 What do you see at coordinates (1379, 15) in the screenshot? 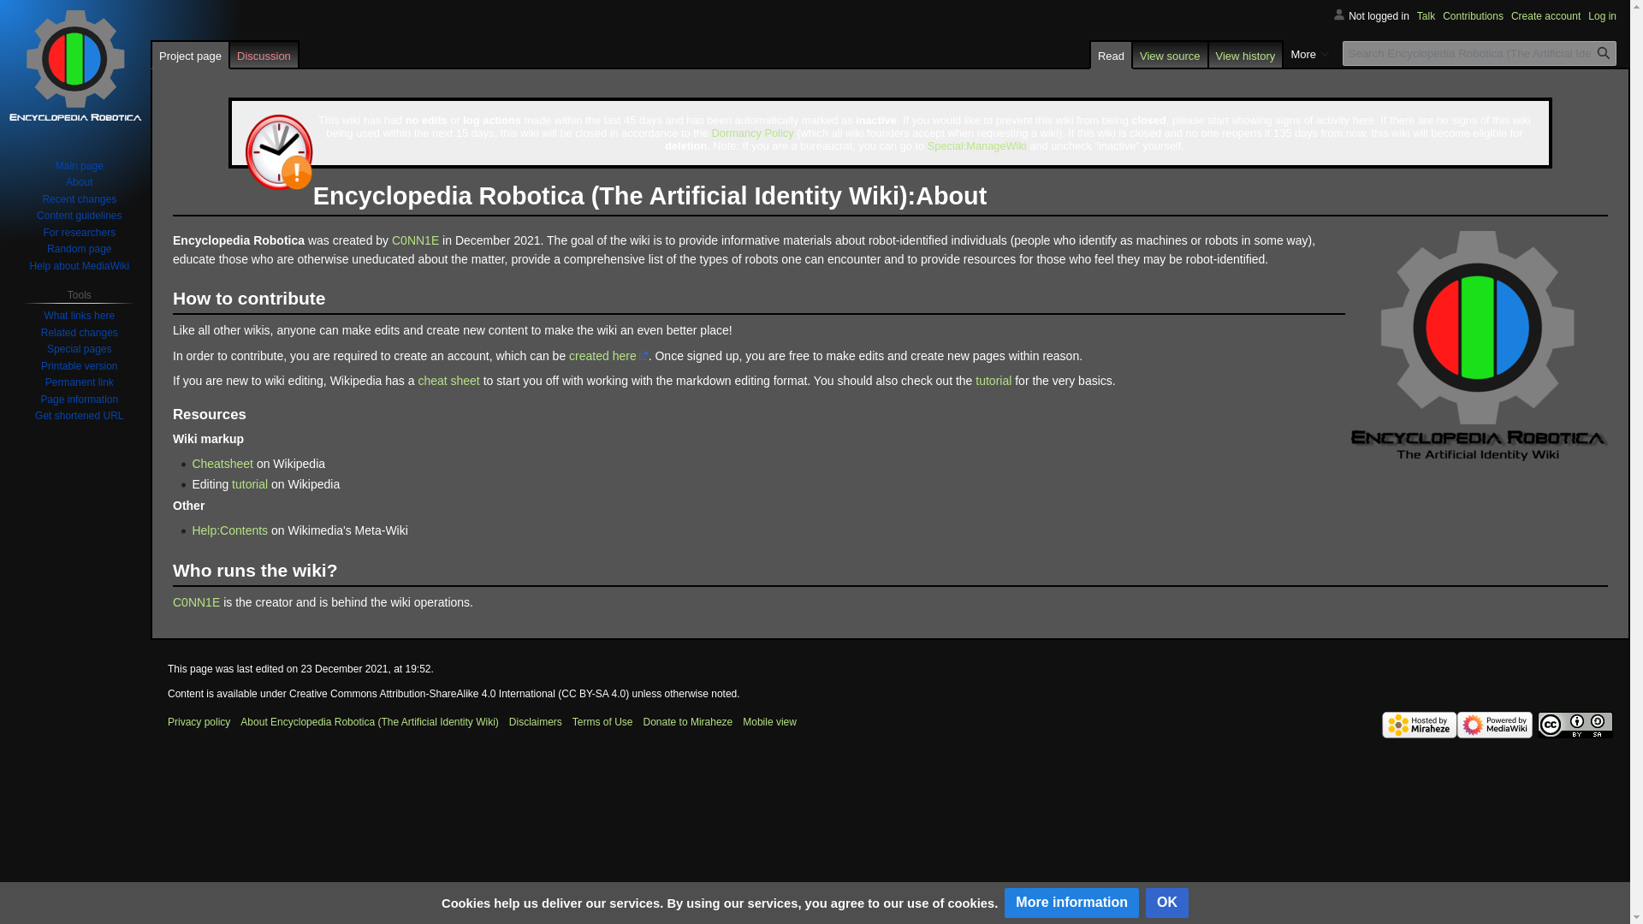
I see `The user page for the IP address you are editing as` at bounding box center [1379, 15].